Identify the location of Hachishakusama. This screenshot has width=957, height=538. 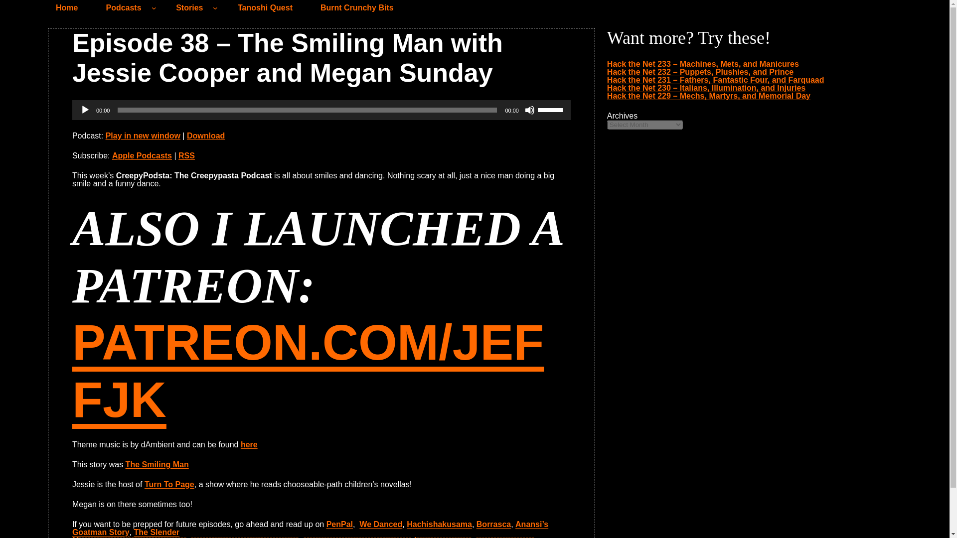
(439, 524).